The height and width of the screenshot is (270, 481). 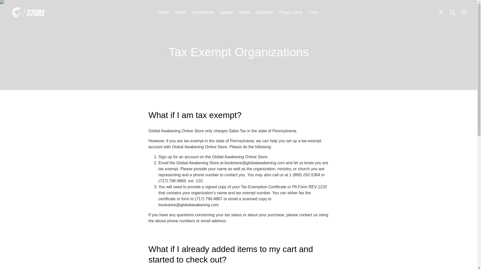 I want to click on Conferences, so click(x=202, y=12).